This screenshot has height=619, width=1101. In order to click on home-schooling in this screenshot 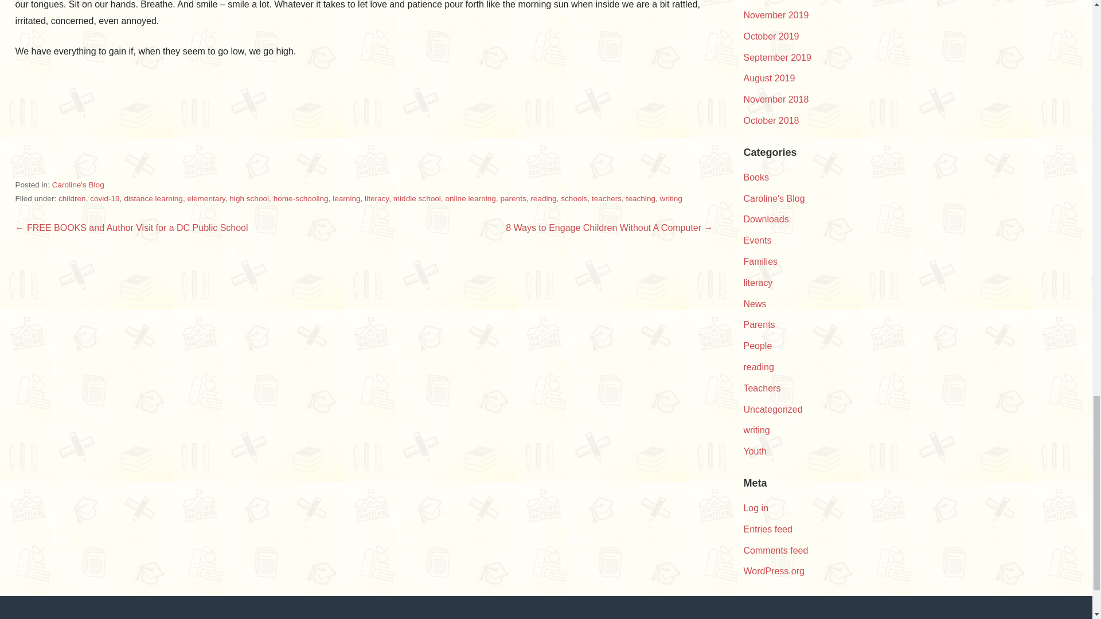, I will do `click(300, 198)`.